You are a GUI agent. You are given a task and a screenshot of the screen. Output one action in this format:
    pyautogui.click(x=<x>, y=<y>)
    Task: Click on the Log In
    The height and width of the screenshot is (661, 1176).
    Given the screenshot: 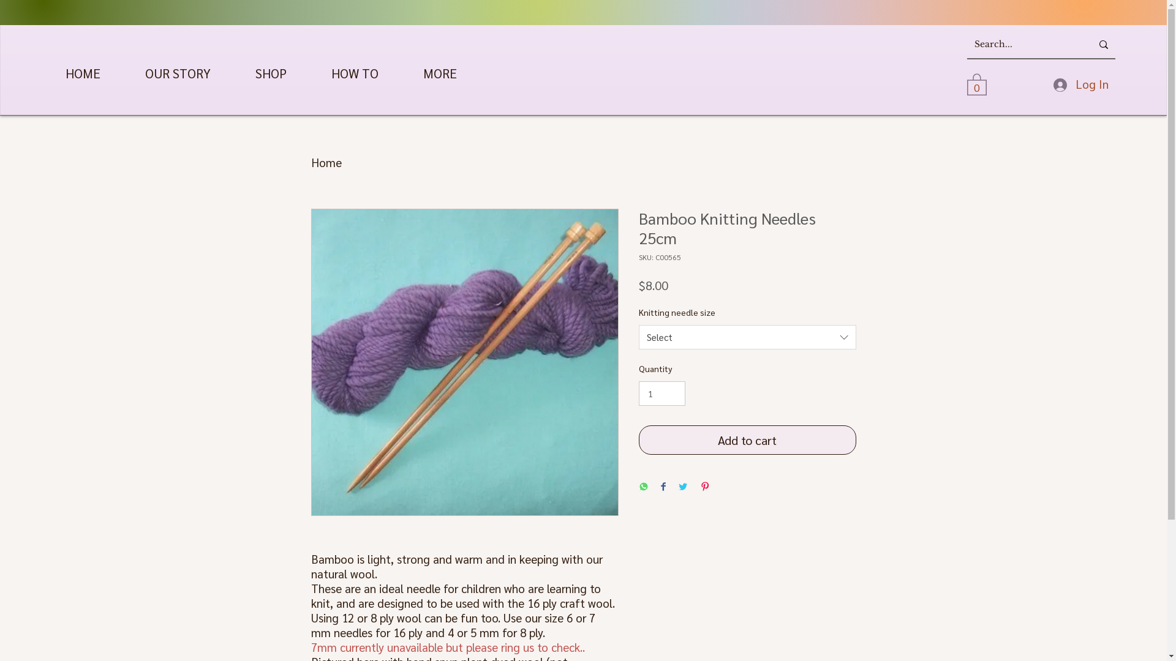 What is the action you would take?
    pyautogui.click(x=1080, y=84)
    